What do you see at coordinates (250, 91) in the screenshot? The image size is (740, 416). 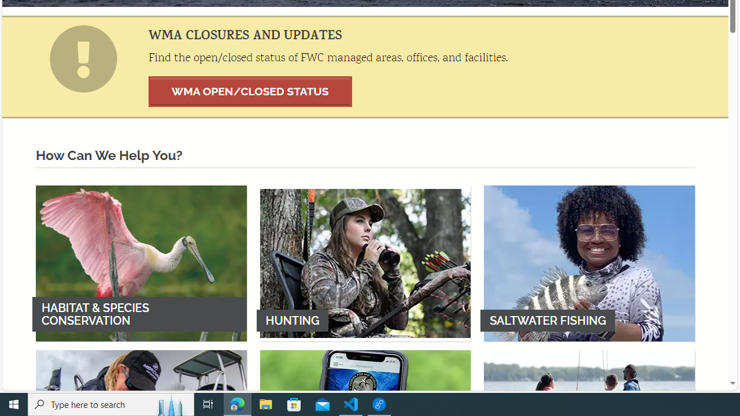 I see `WMA OPEN/CLOSED STATUS` at bounding box center [250, 91].